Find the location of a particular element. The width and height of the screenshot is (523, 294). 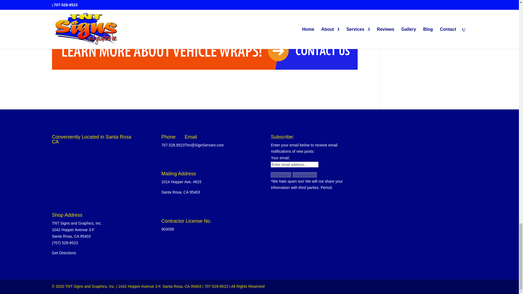

Contact TNT Signs is located at coordinates (100, 4).